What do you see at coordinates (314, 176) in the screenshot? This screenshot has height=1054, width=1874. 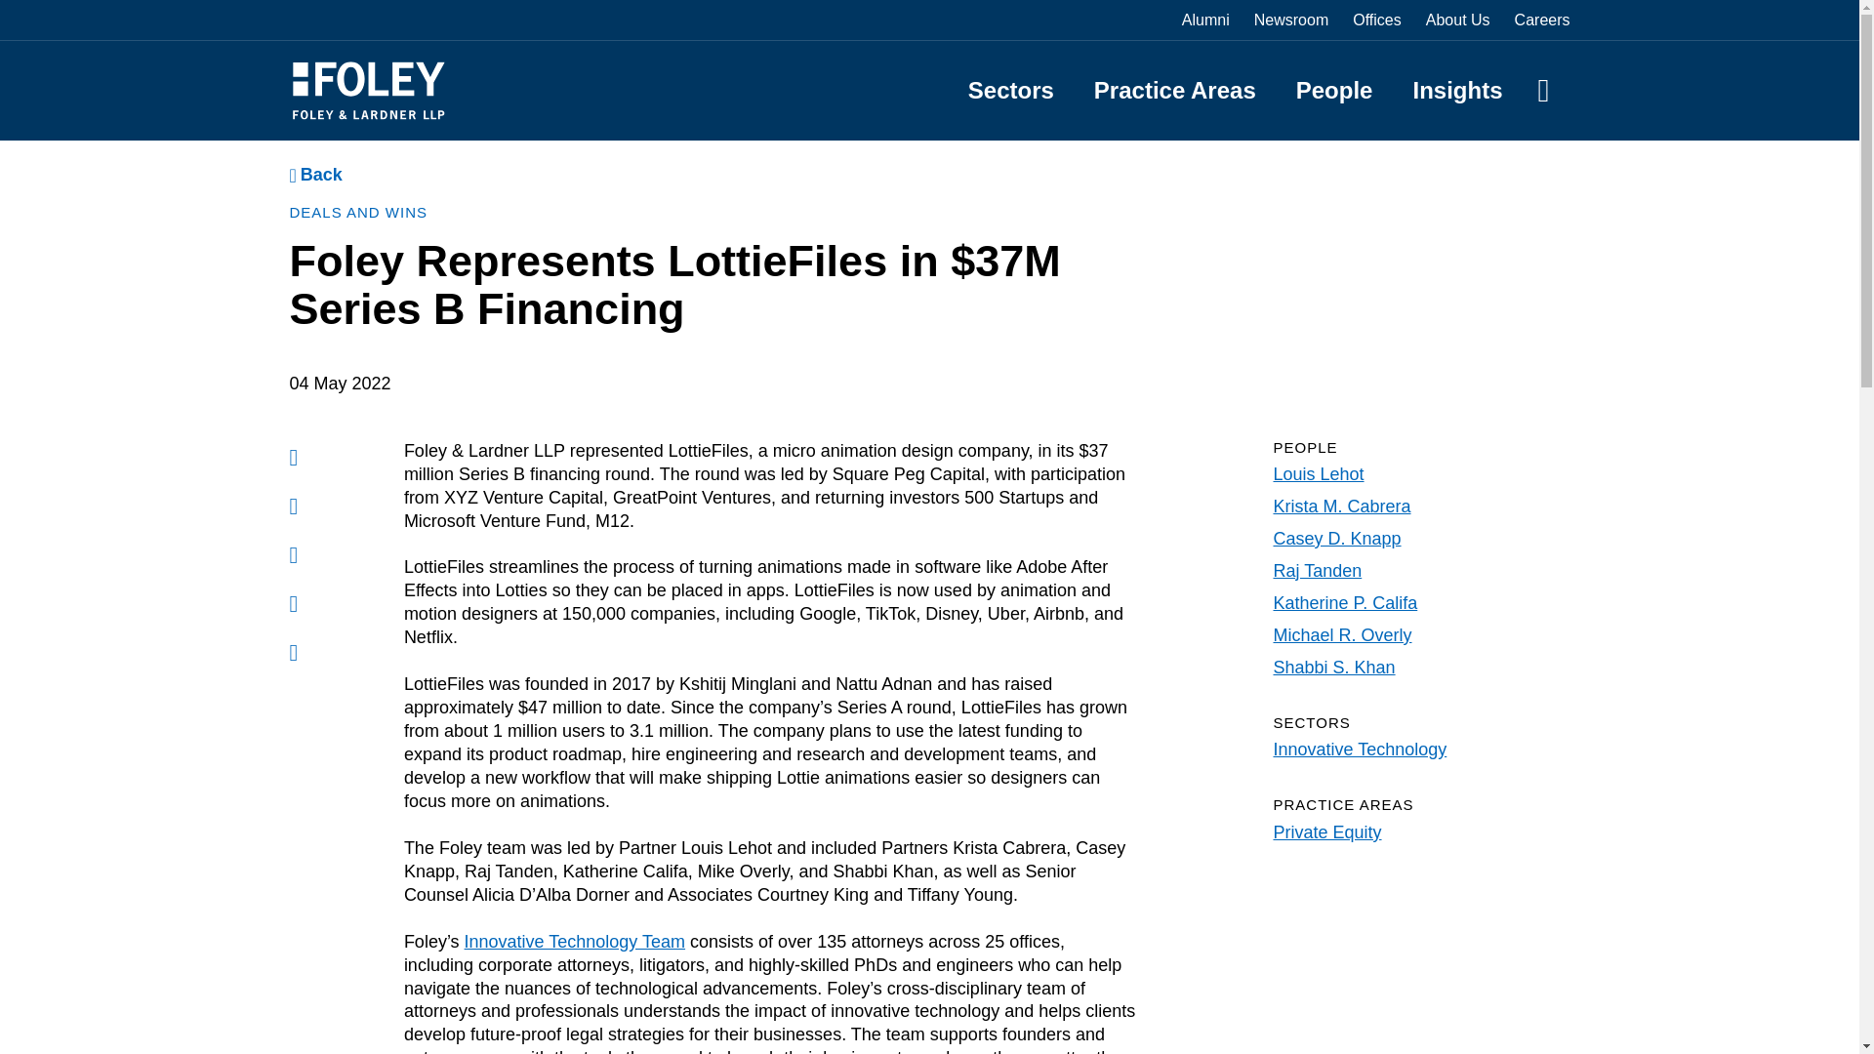 I see `Back` at bounding box center [314, 176].